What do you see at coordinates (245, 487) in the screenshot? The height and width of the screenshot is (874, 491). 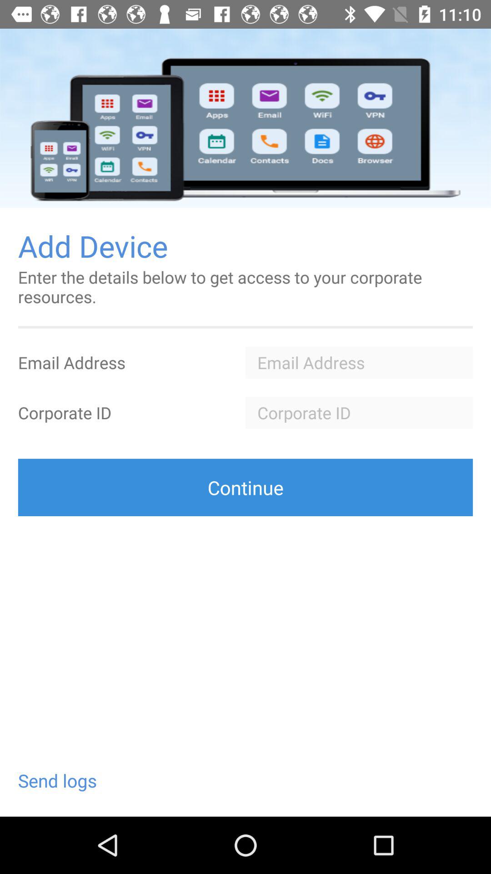 I see `turn off the continue item` at bounding box center [245, 487].